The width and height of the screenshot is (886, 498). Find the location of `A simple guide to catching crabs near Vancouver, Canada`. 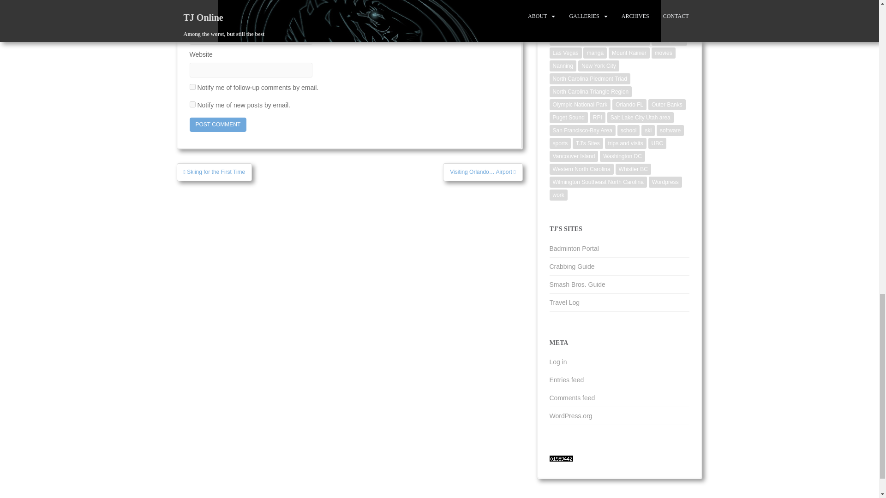

A simple guide to catching crabs near Vancouver, Canada is located at coordinates (572, 267).